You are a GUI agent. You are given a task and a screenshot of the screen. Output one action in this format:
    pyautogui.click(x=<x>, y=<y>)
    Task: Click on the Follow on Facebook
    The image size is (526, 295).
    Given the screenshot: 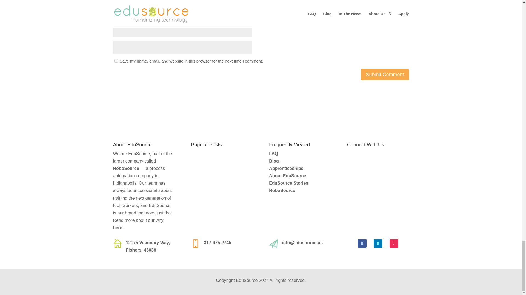 What is the action you would take?
    pyautogui.click(x=362, y=243)
    